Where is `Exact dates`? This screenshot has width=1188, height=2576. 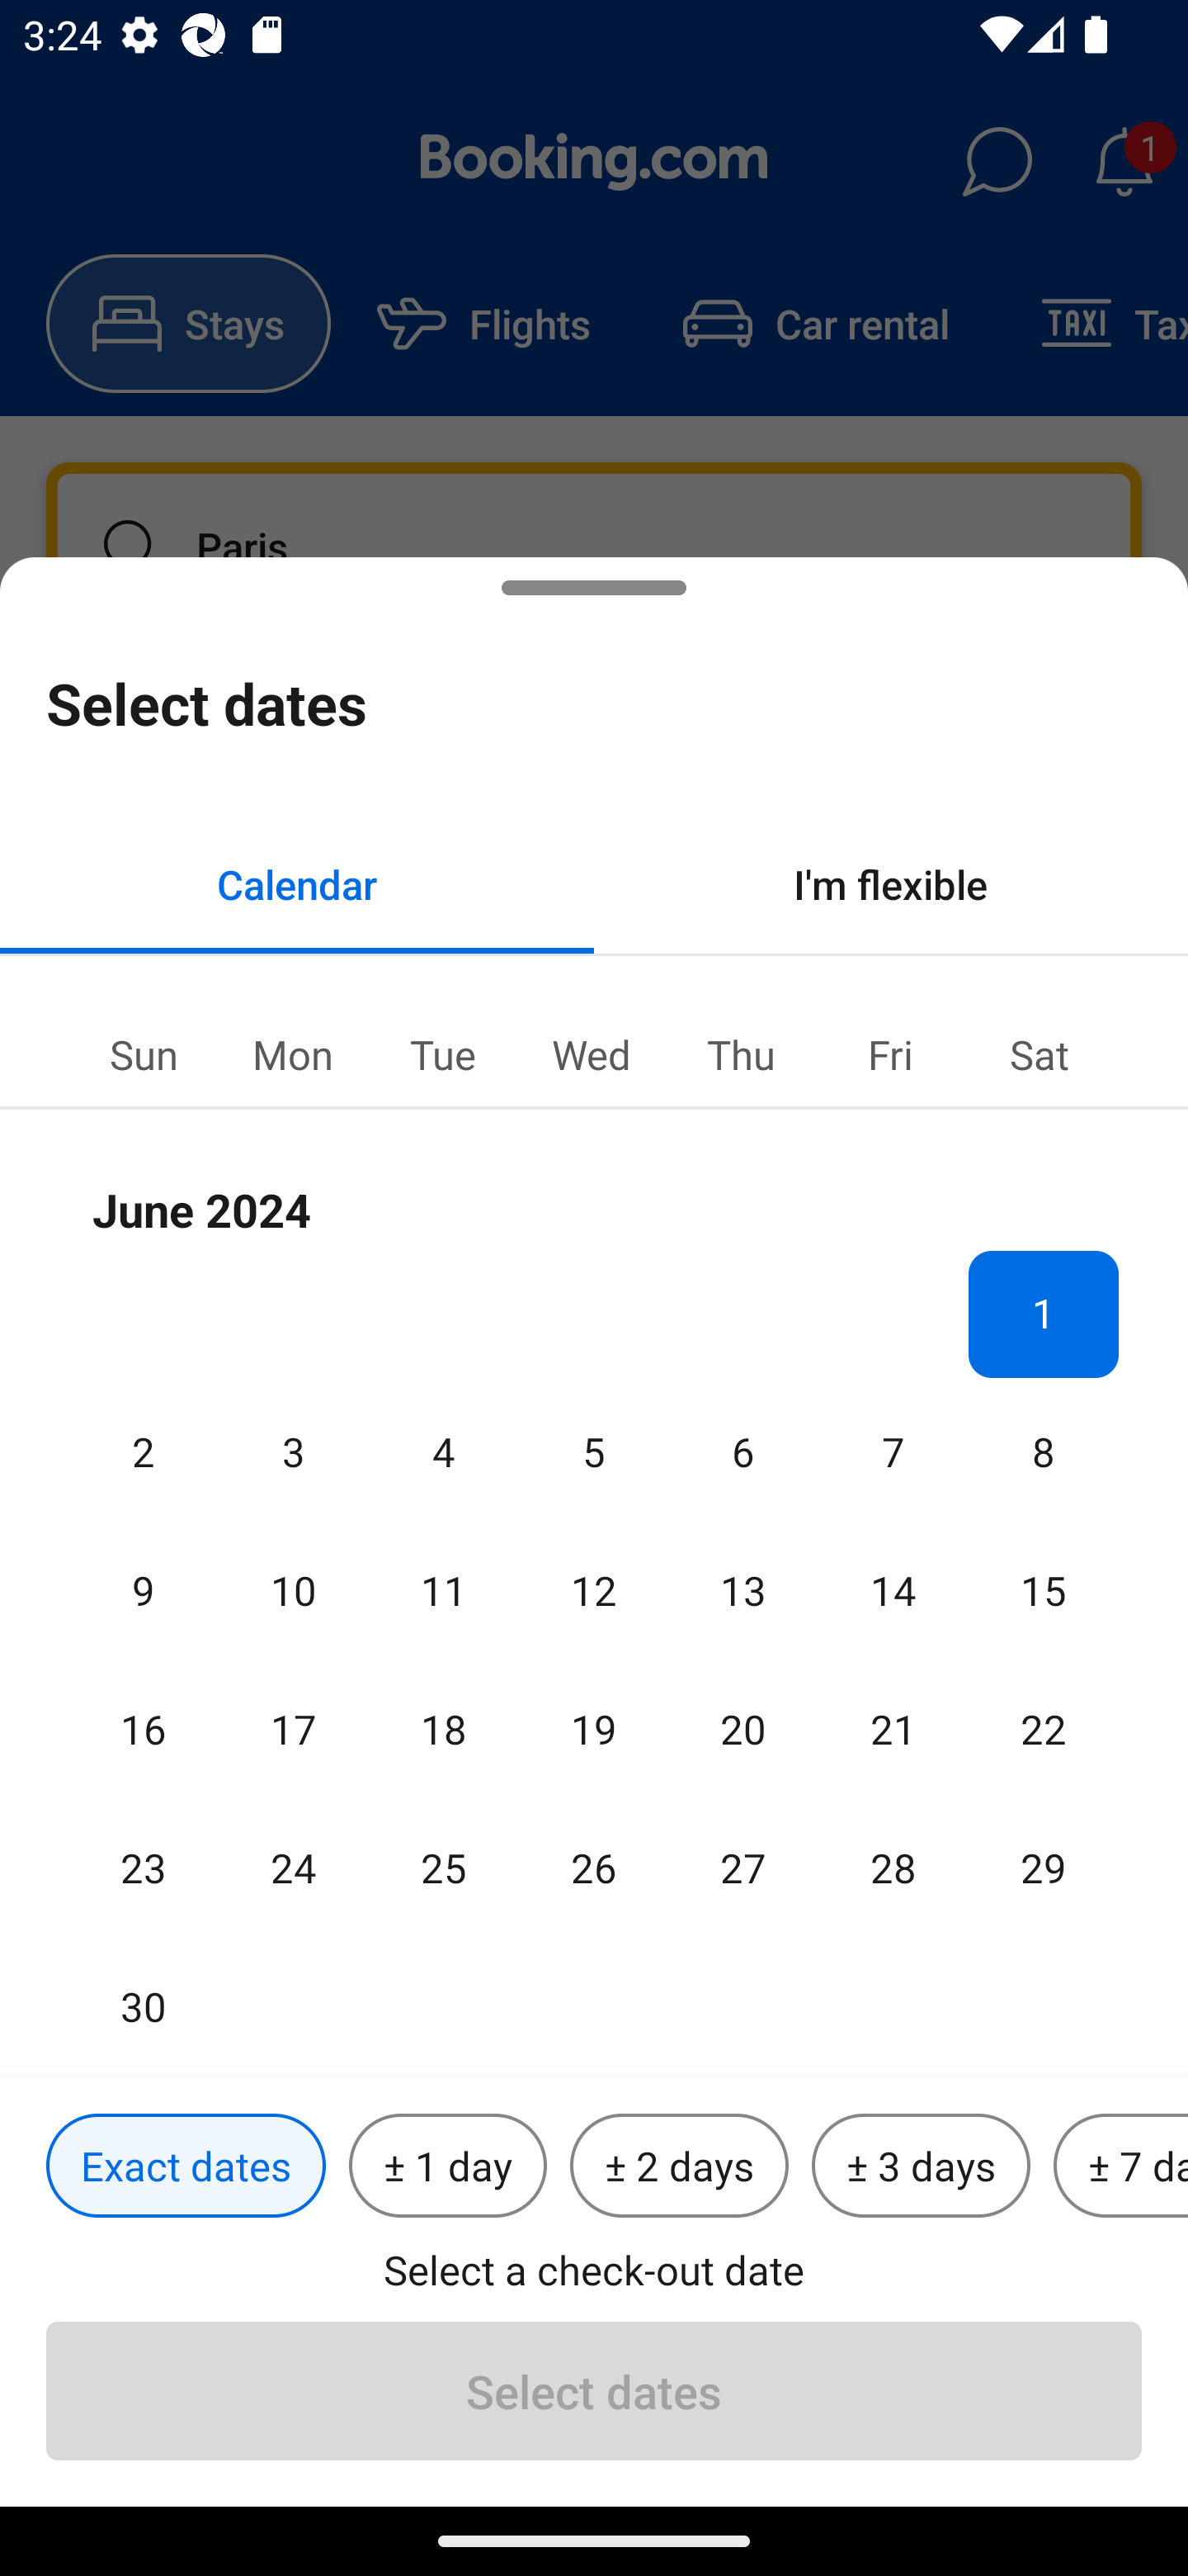
Exact dates is located at coordinates (186, 2166).